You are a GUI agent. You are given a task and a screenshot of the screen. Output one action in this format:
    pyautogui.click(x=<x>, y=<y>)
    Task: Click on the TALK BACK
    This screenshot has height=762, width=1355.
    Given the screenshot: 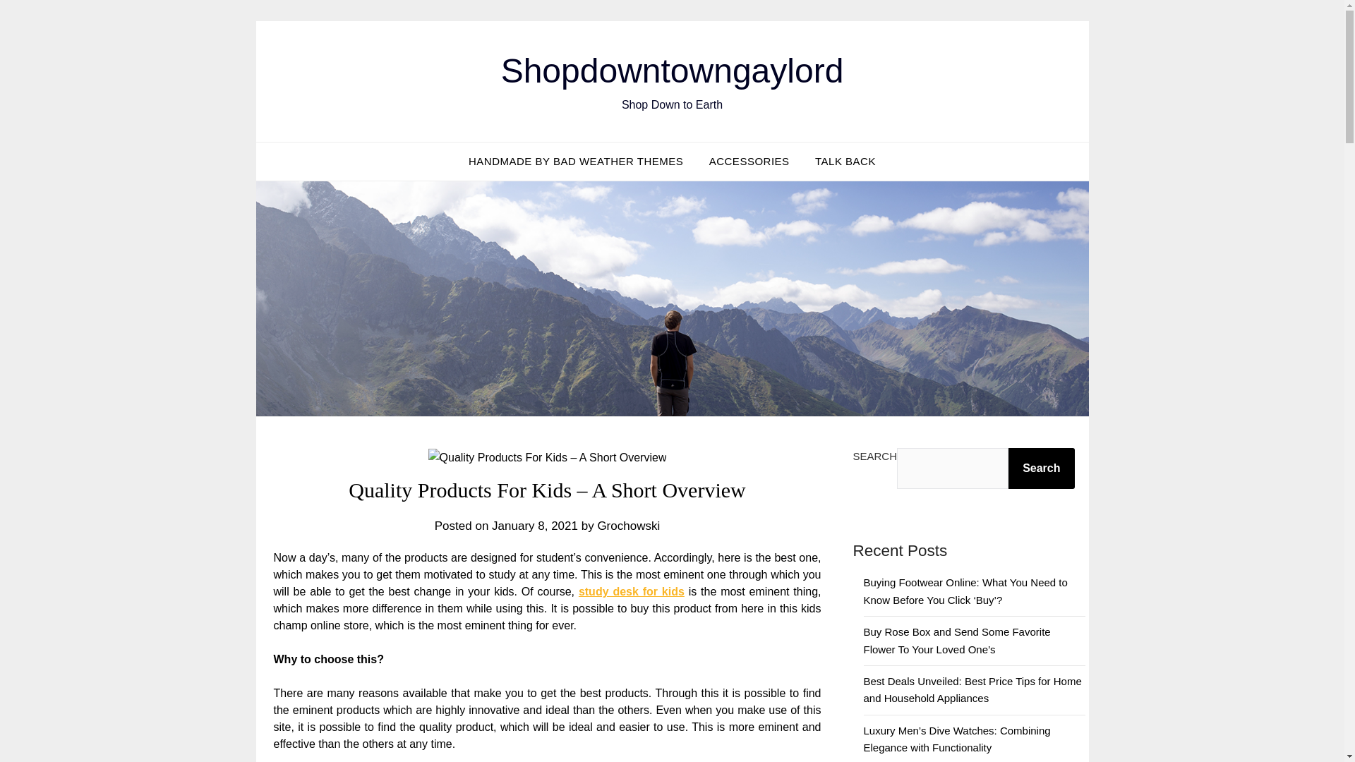 What is the action you would take?
    pyautogui.click(x=845, y=161)
    